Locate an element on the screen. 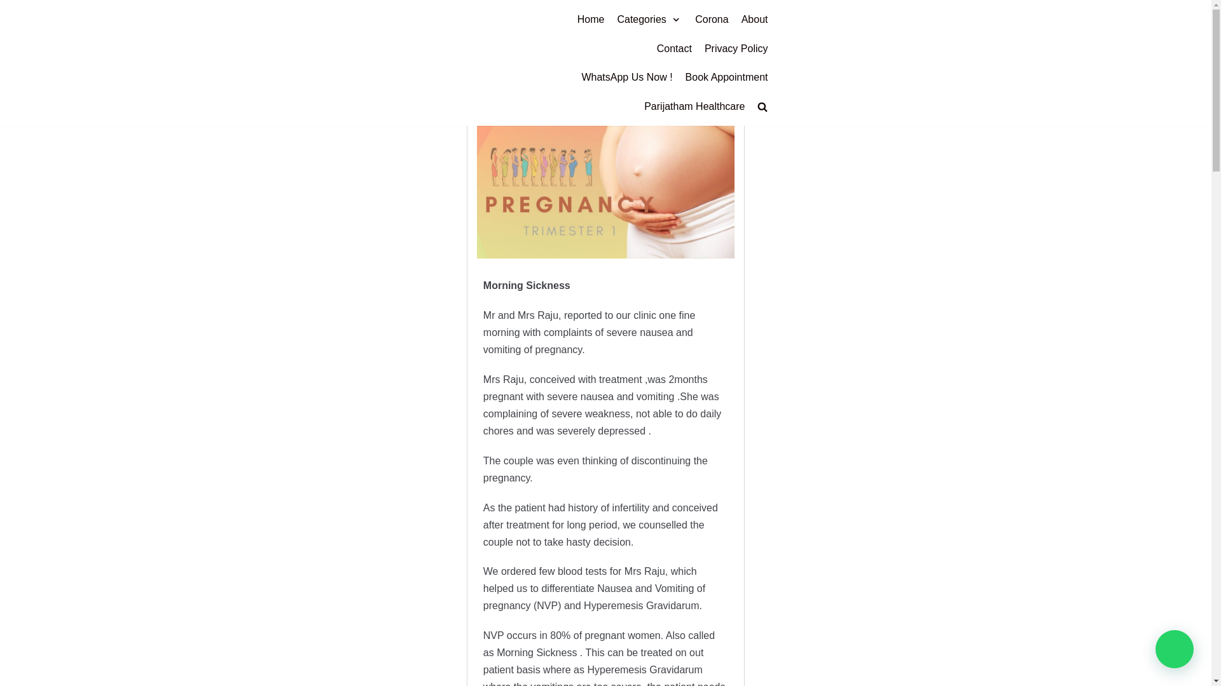 The height and width of the screenshot is (686, 1221). Contact is located at coordinates (674, 48).